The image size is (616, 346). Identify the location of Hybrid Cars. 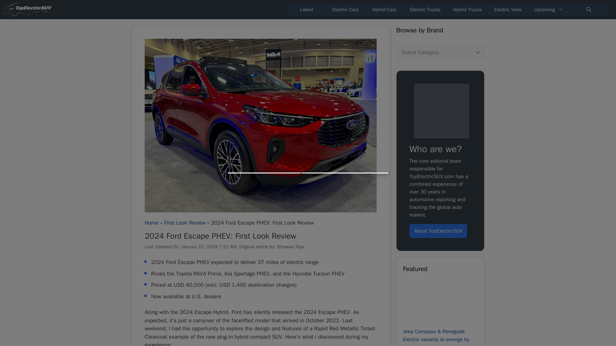
(384, 9).